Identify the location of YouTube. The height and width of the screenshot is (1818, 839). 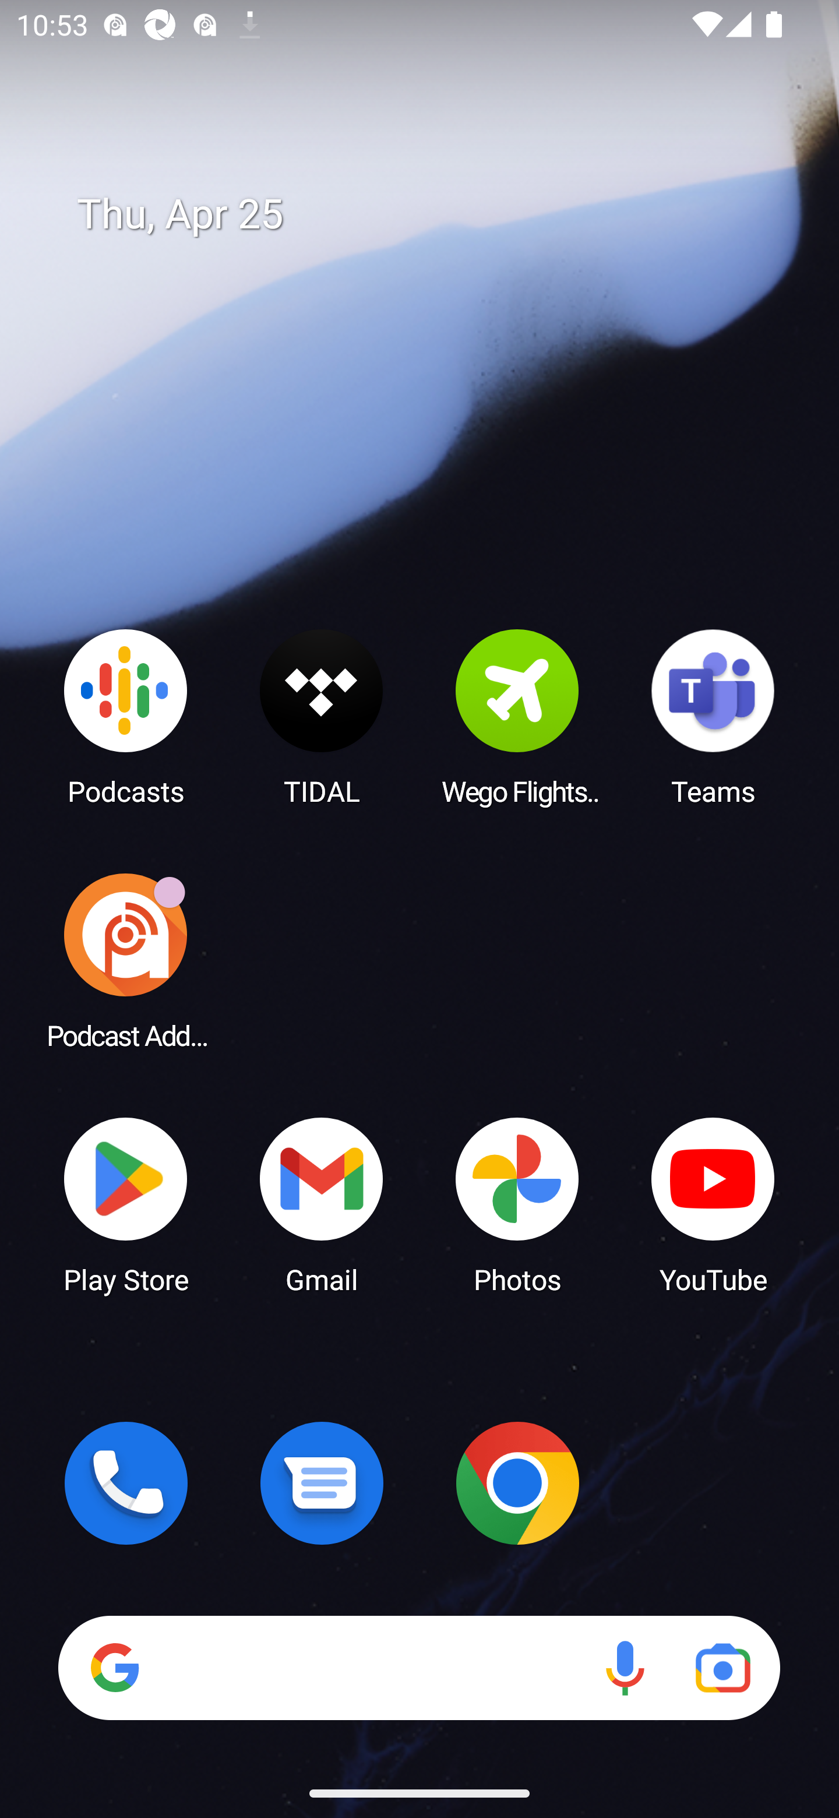
(713, 1204).